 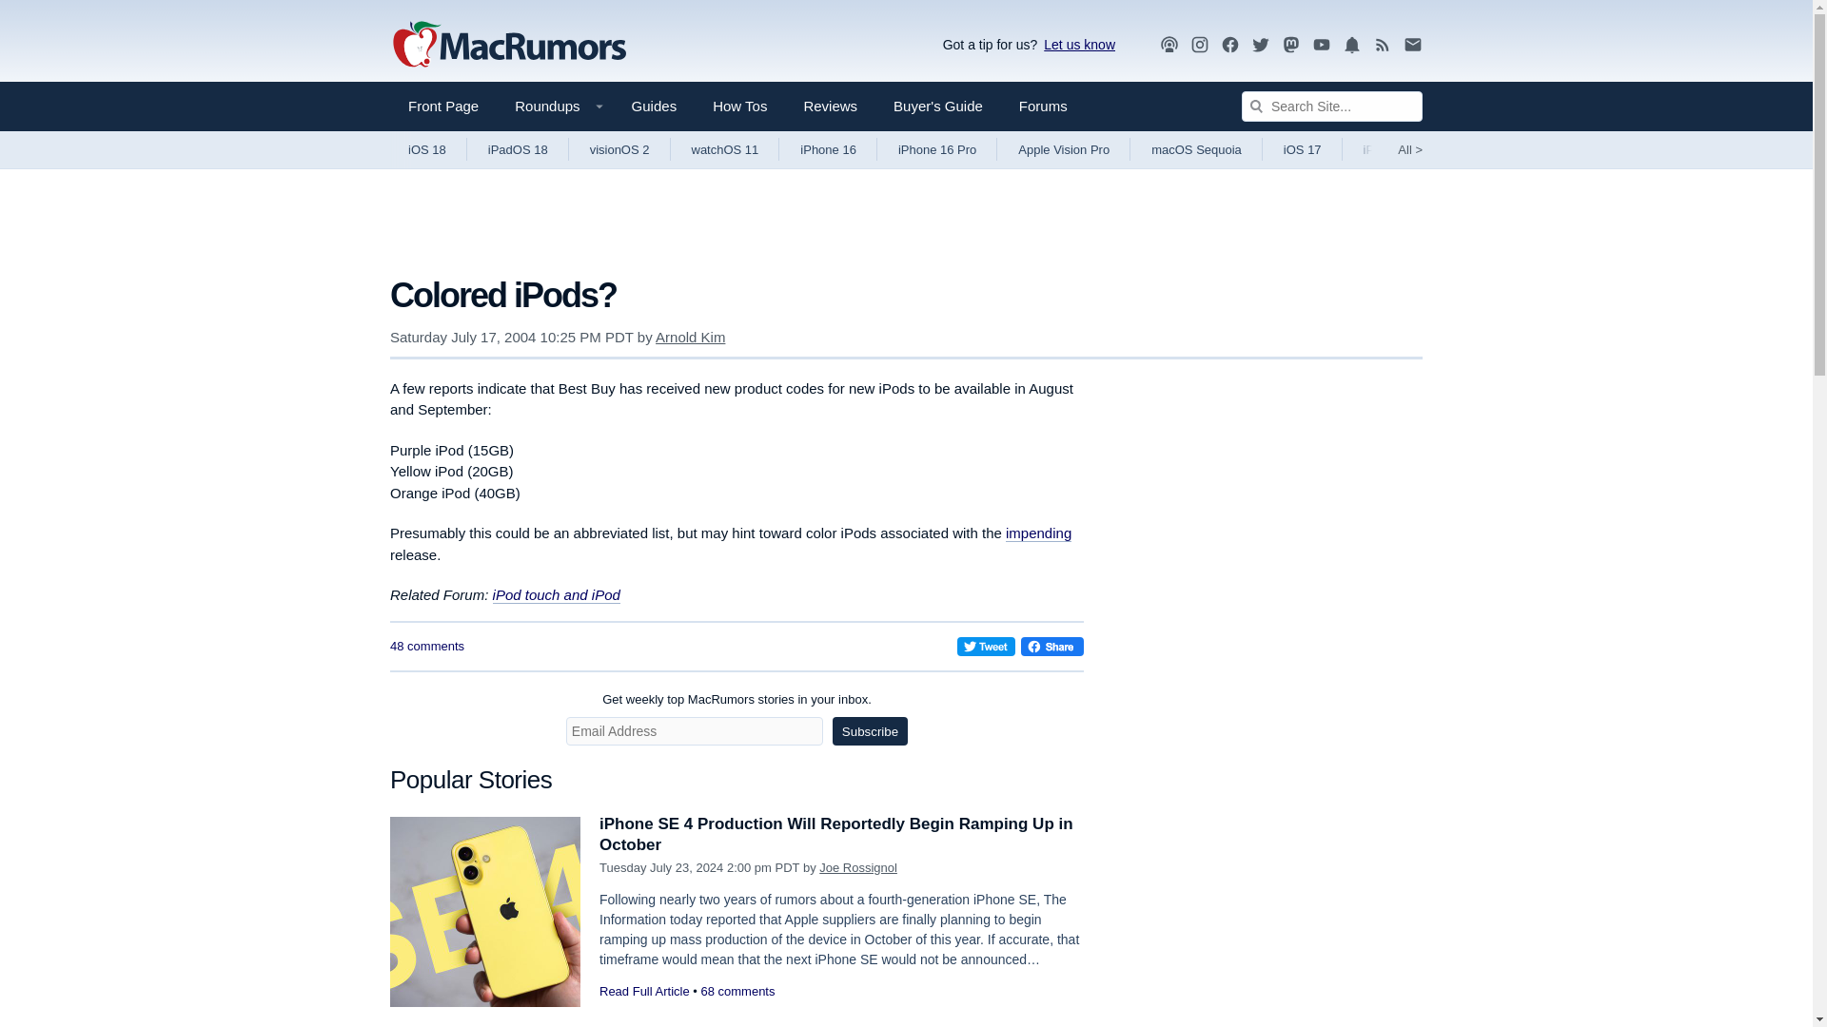 What do you see at coordinates (1383, 44) in the screenshot?
I see `RSS` at bounding box center [1383, 44].